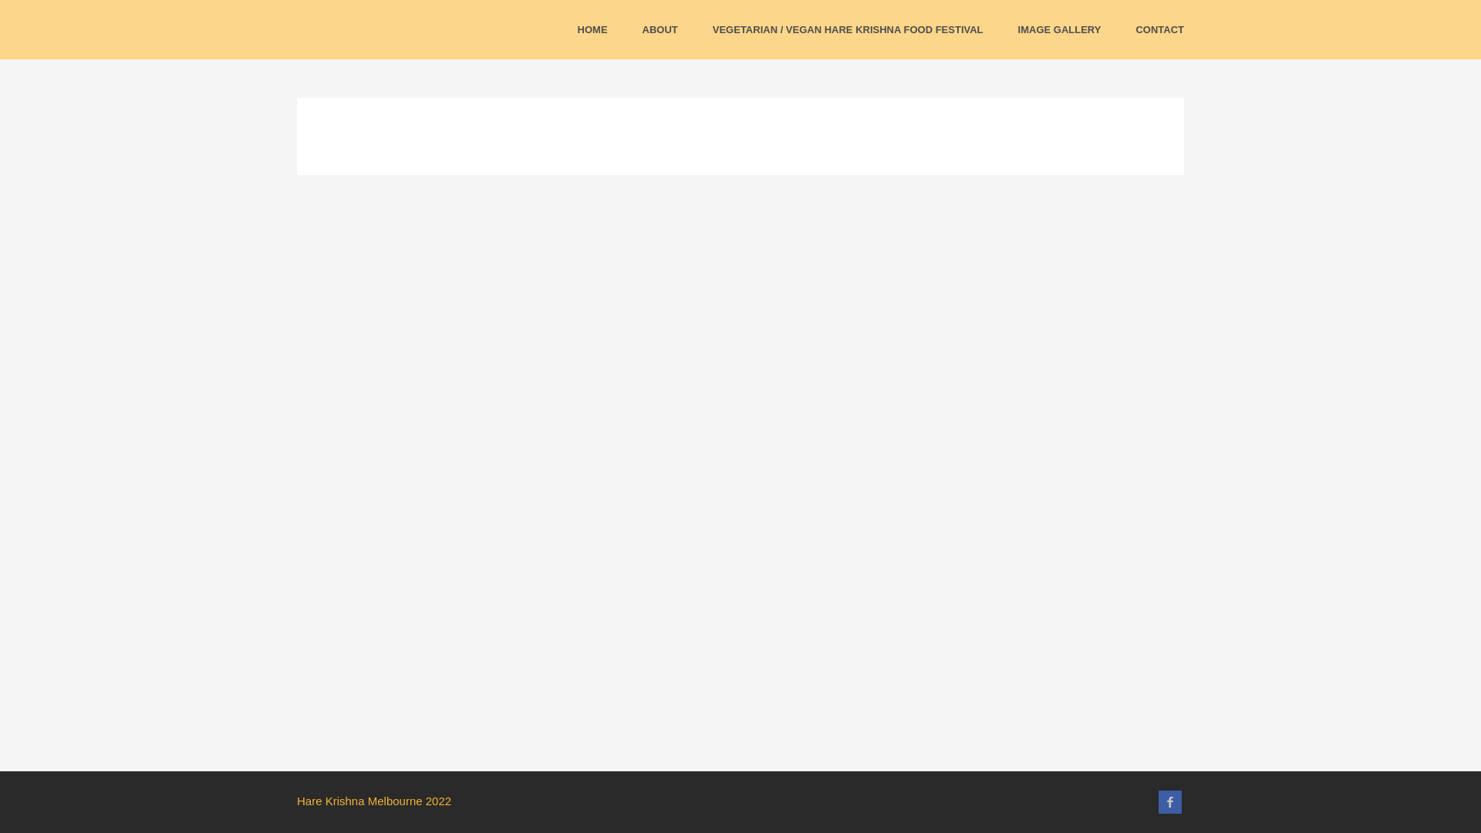 The image size is (1481, 833). Describe the element at coordinates (848, 29) in the screenshot. I see `VEGETARIAN / VEGAN HARE KRISHNA FOOD FESTIVAL` at that location.